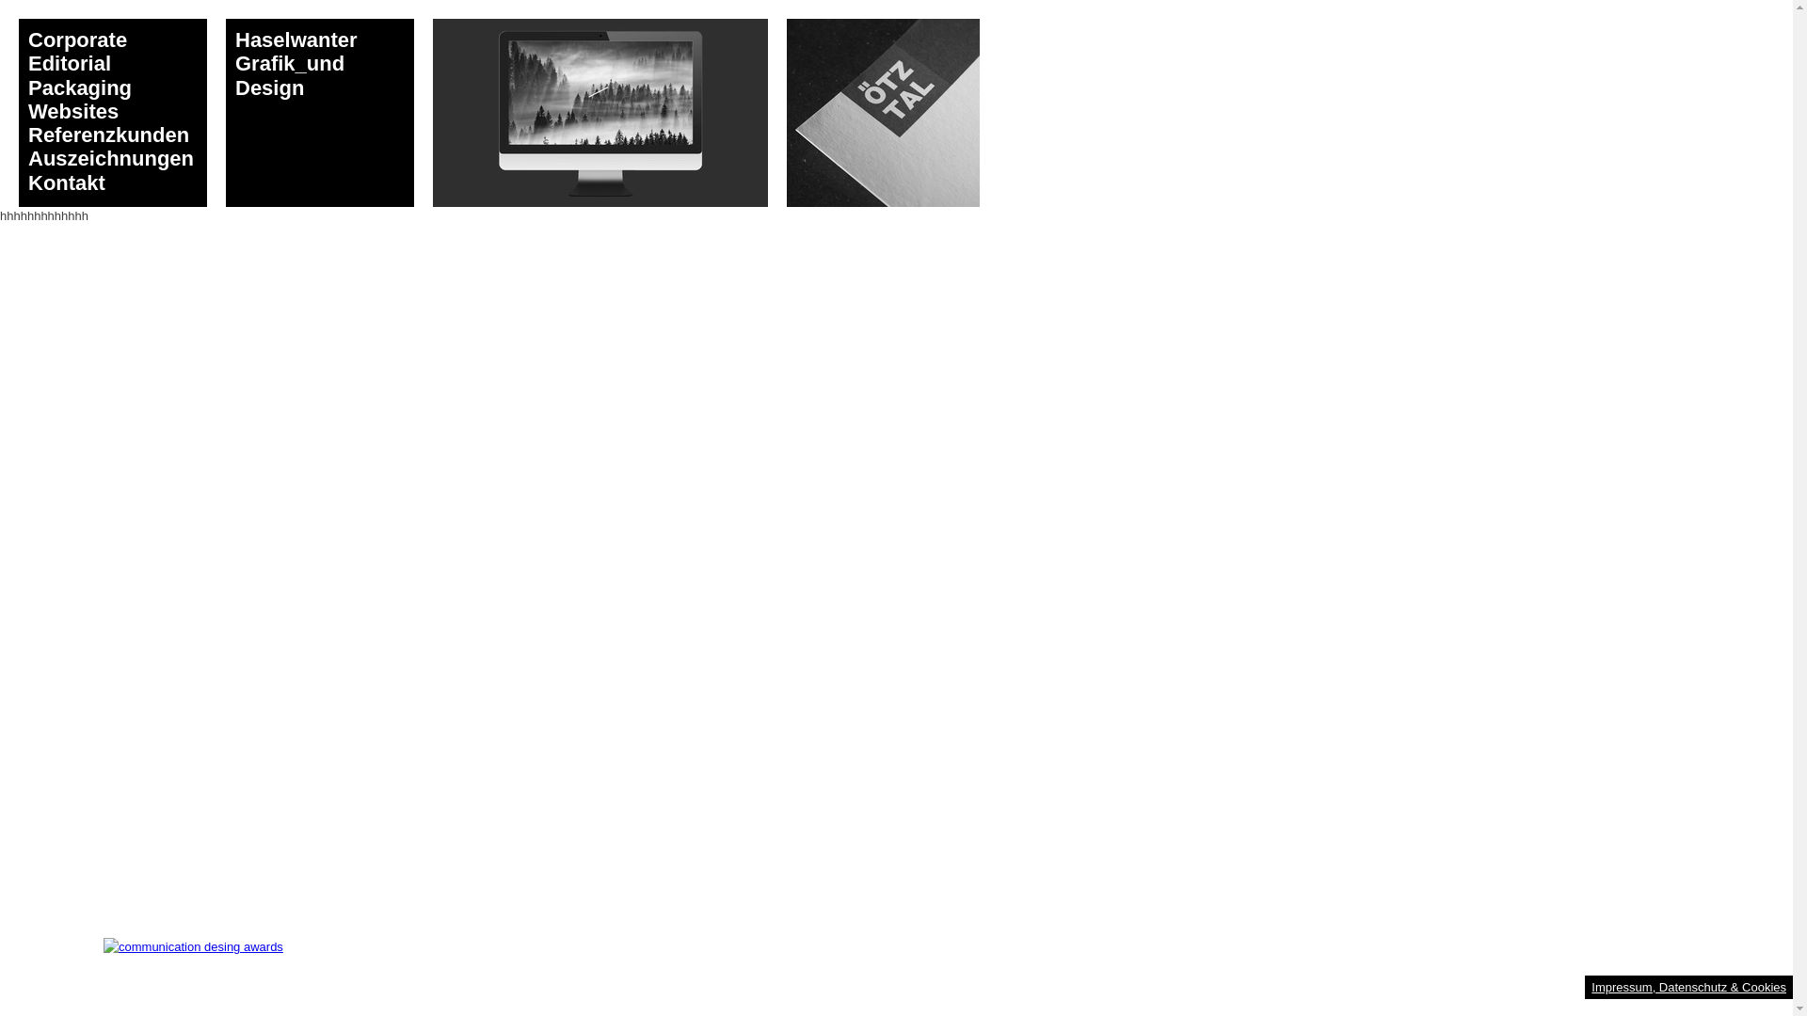 Image resolution: width=1807 pixels, height=1016 pixels. What do you see at coordinates (194, 947) in the screenshot?
I see `communication desing awards` at bounding box center [194, 947].